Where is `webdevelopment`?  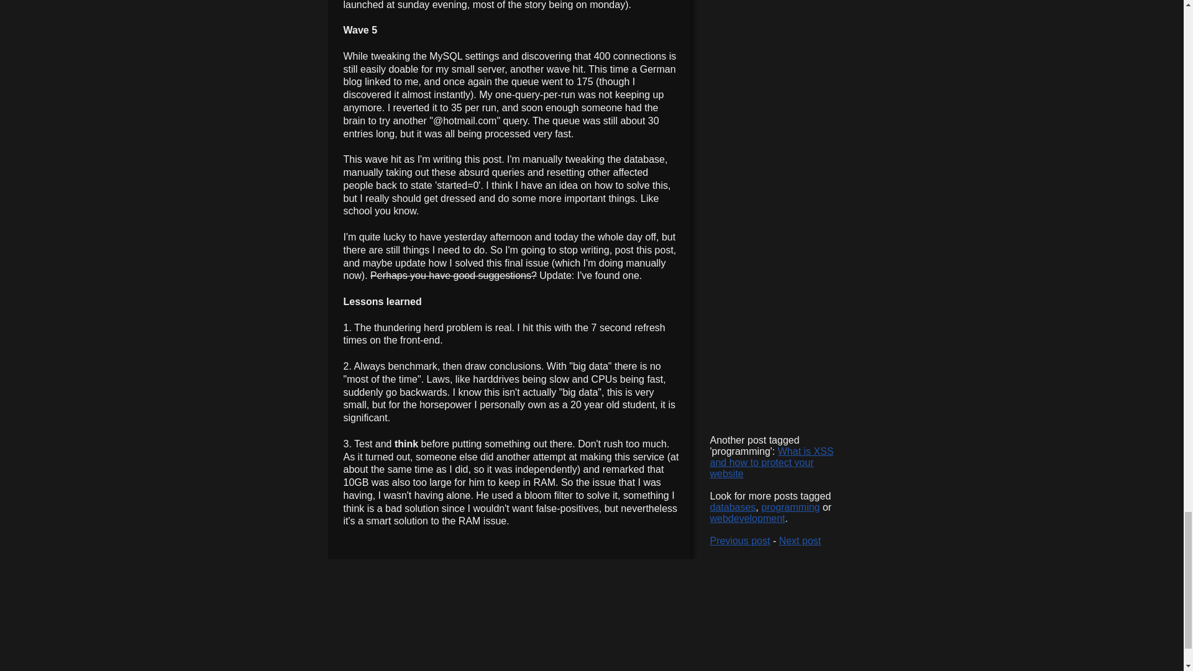 webdevelopment is located at coordinates (747, 518).